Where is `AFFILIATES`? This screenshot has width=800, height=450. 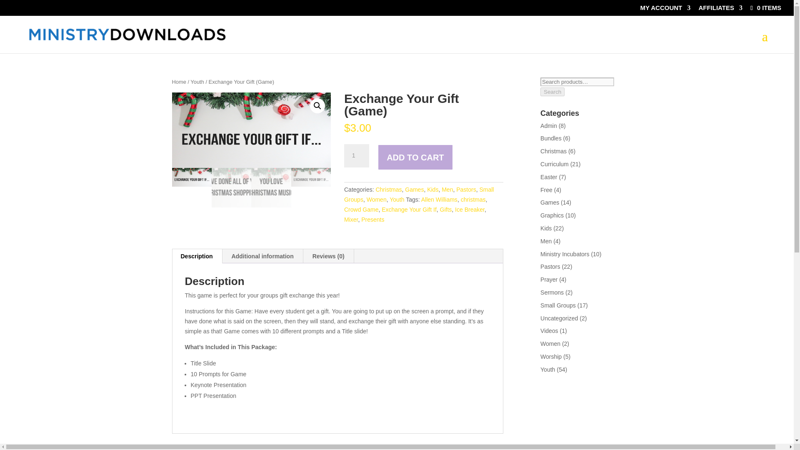 AFFILIATES is located at coordinates (720, 10).